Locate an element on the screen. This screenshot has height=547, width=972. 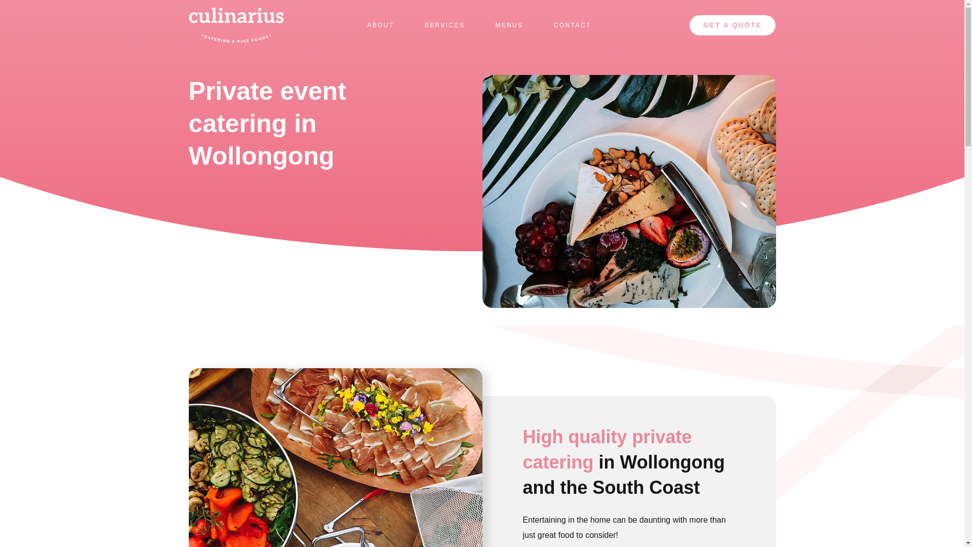
MENUS is located at coordinates (509, 25).